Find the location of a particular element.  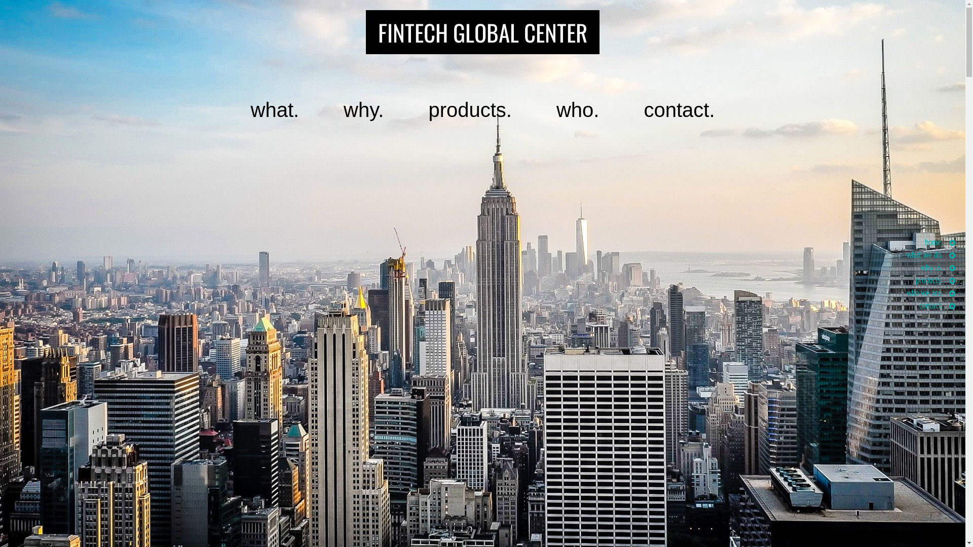

products. is located at coordinates (470, 110).